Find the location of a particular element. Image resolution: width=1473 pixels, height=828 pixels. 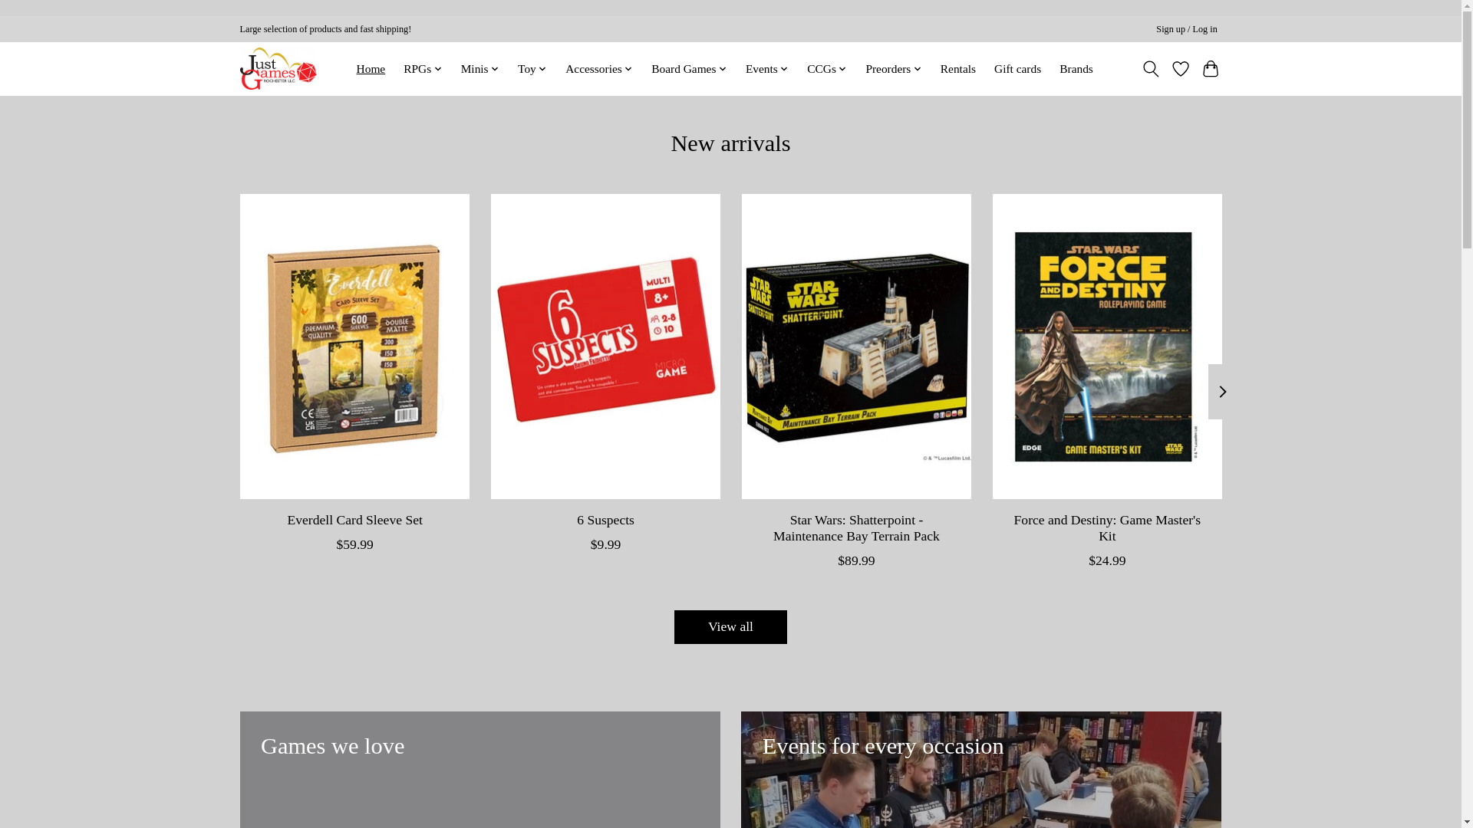

Minis is located at coordinates (480, 68).